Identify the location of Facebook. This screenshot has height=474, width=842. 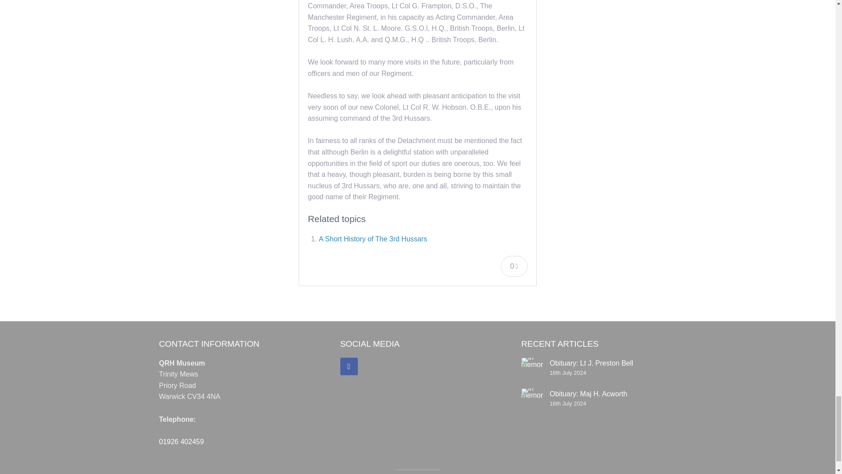
(349, 366).